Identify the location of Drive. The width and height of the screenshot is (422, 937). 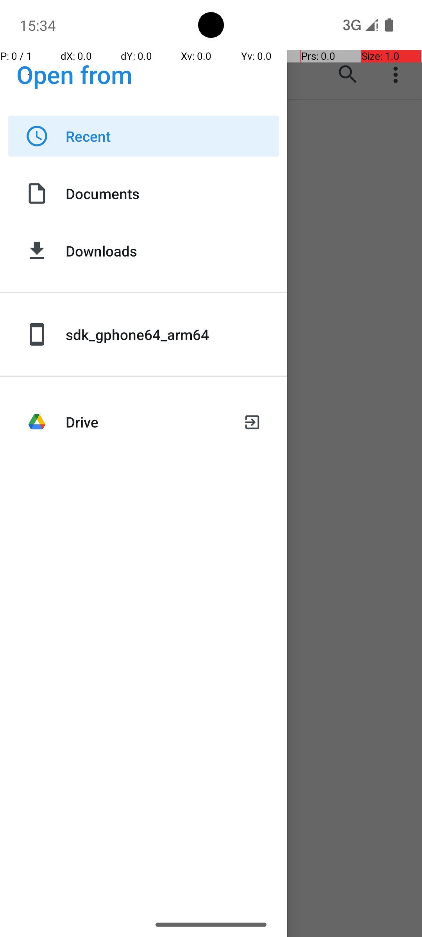
(148, 422).